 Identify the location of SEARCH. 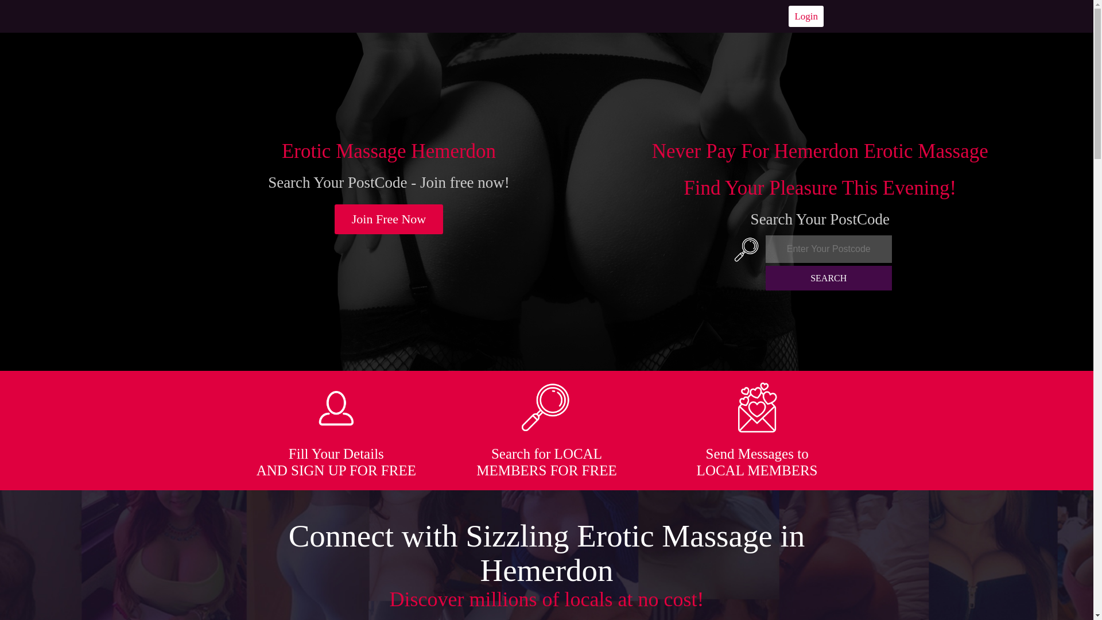
(829, 278).